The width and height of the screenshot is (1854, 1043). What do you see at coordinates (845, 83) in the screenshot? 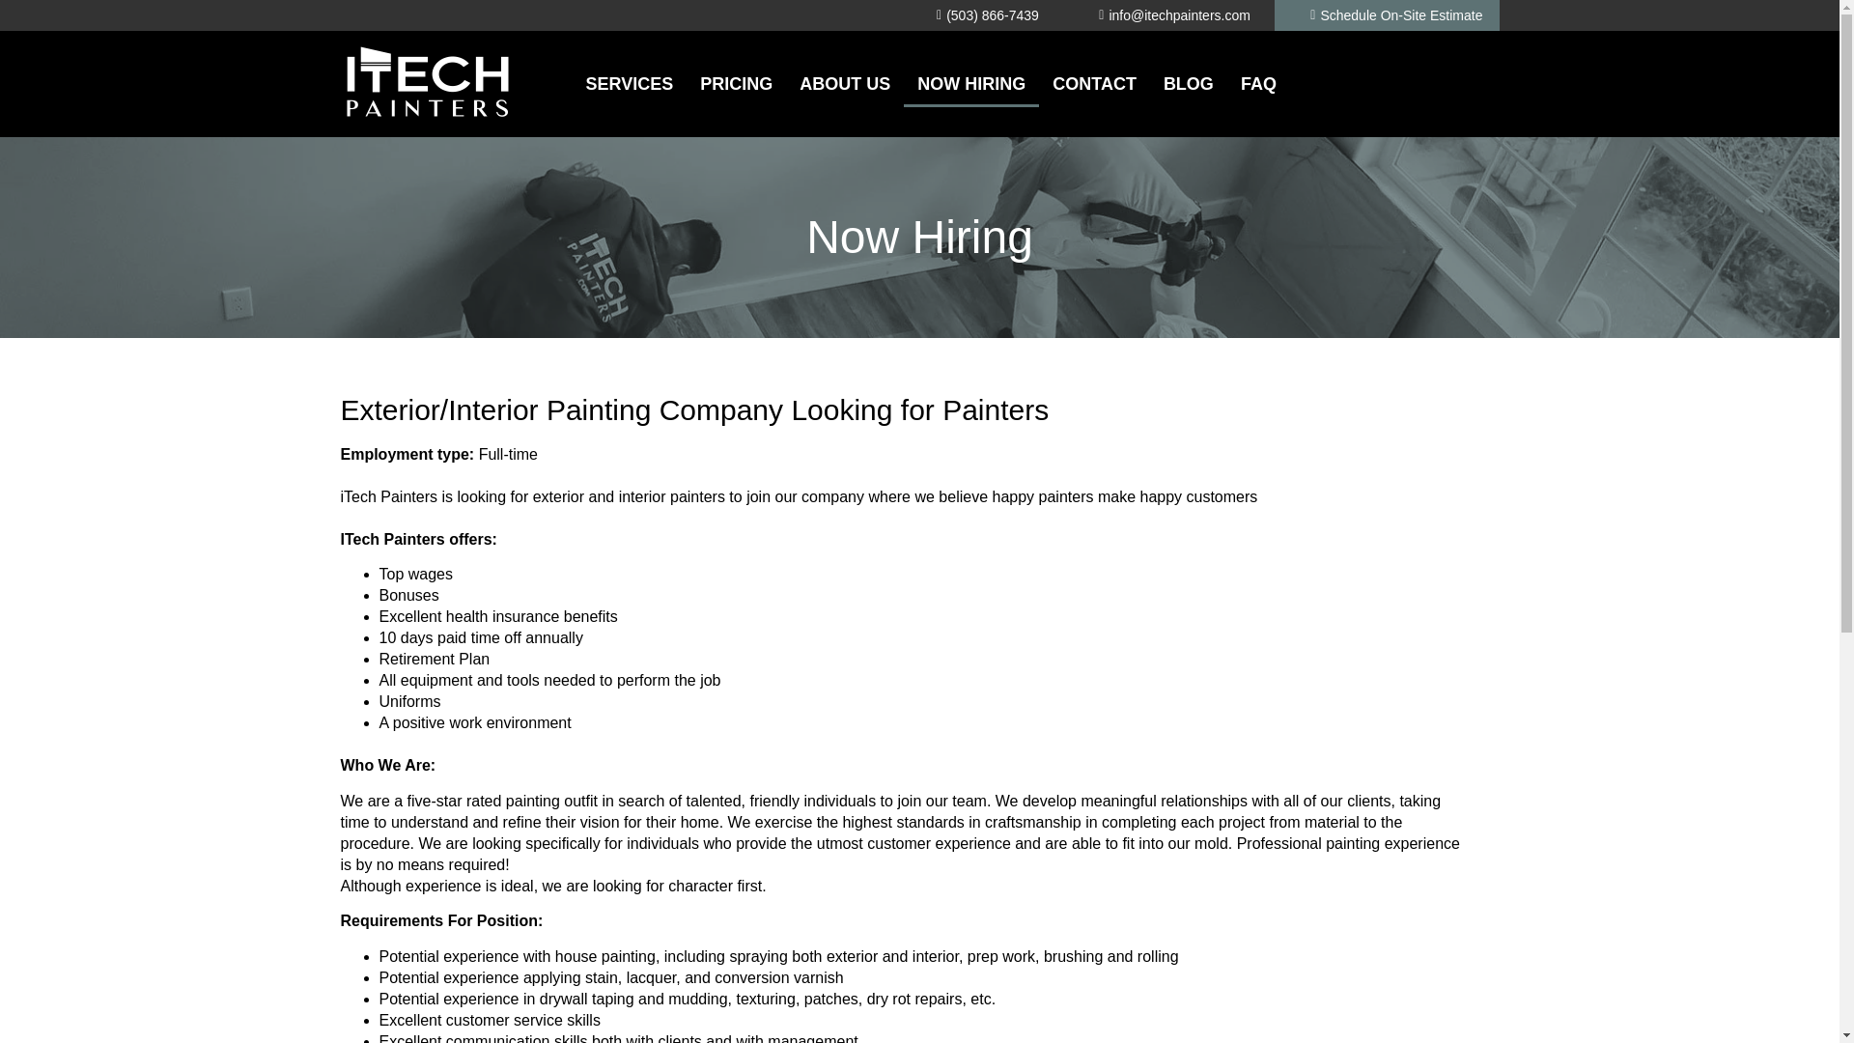
I see `ABOUT US` at bounding box center [845, 83].